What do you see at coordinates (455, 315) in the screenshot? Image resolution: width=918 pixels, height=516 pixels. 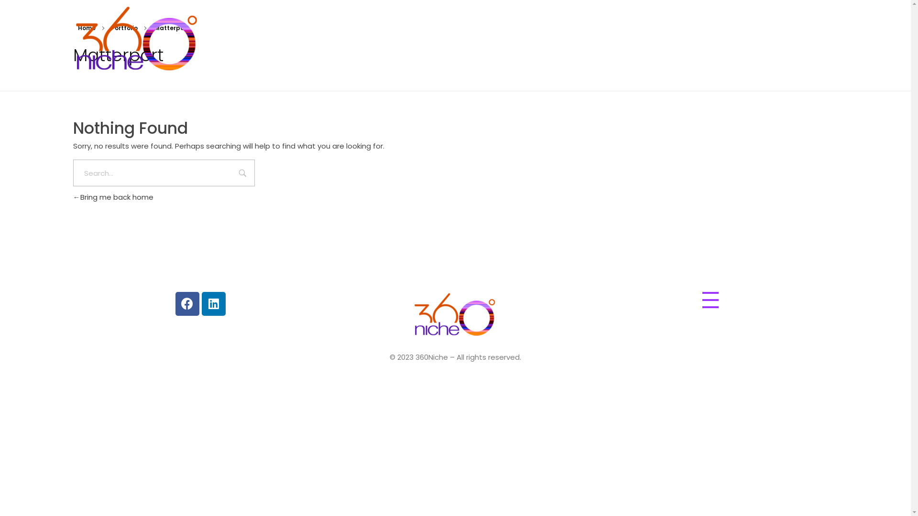 I see `360Niche` at bounding box center [455, 315].